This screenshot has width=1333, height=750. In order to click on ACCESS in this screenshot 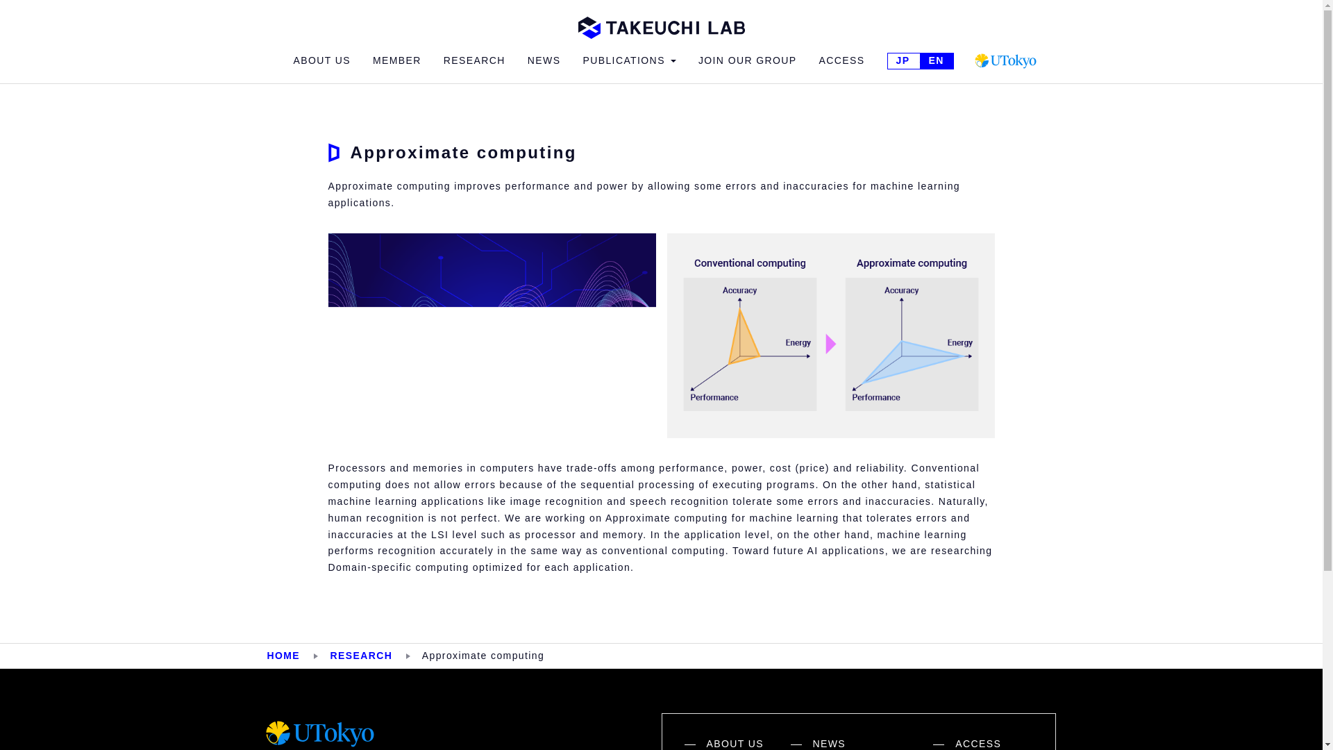, I will do `click(842, 61)`.